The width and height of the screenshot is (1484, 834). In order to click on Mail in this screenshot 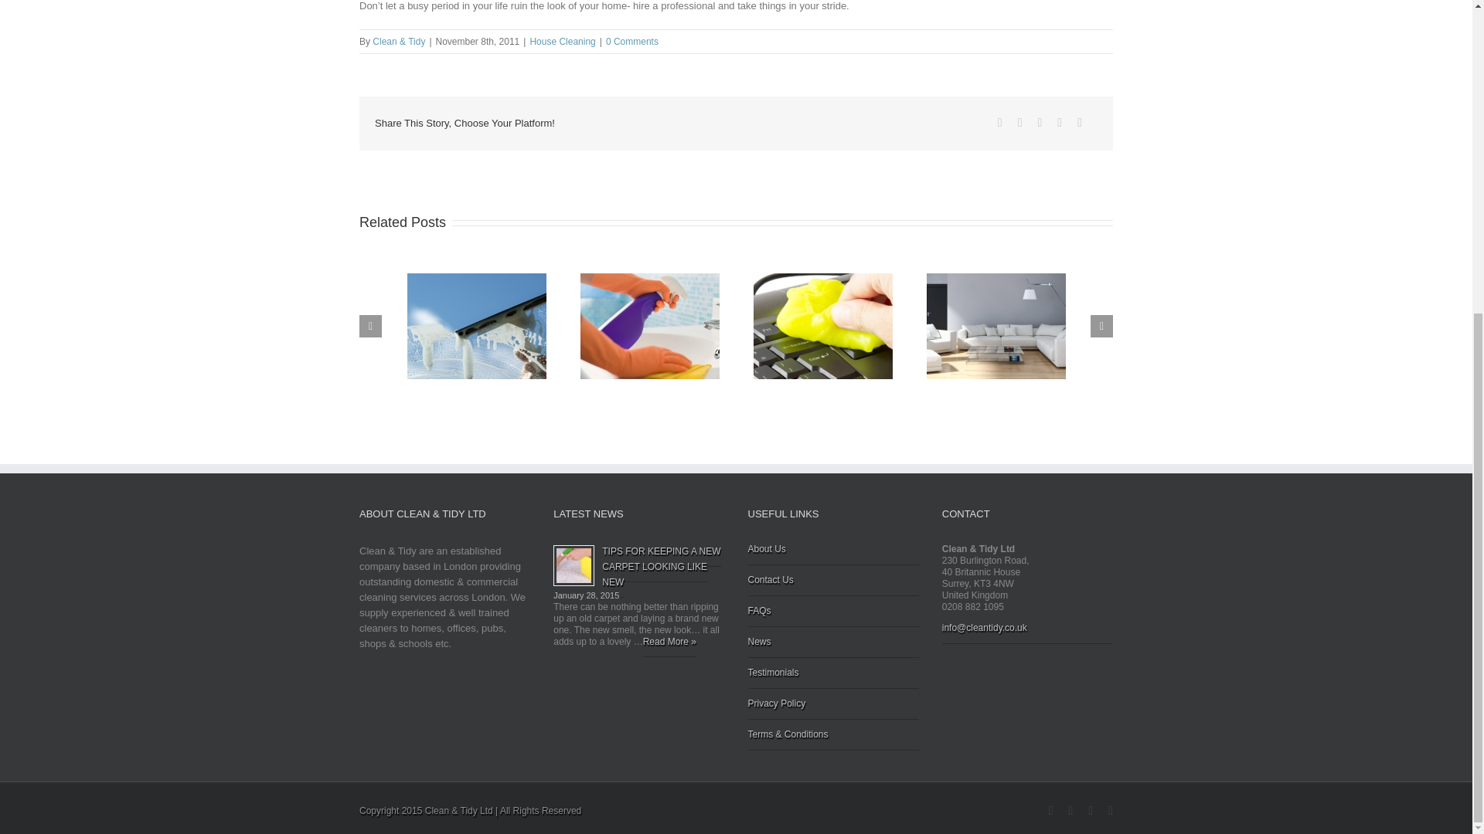, I will do `click(1079, 123)`.